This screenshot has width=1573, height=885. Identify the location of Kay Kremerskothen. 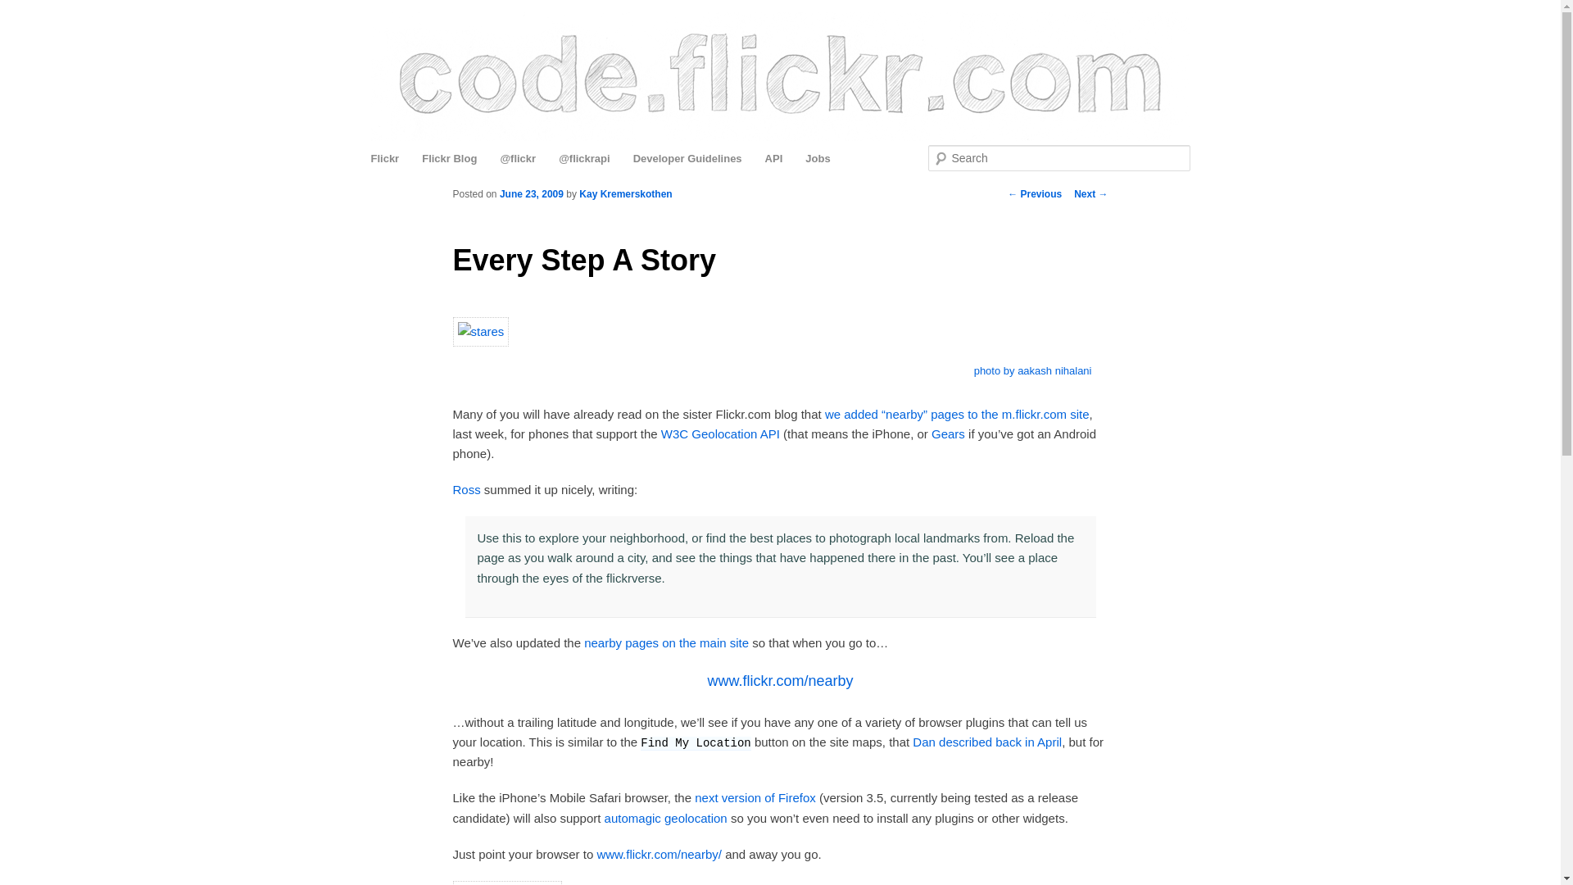
(624, 194).